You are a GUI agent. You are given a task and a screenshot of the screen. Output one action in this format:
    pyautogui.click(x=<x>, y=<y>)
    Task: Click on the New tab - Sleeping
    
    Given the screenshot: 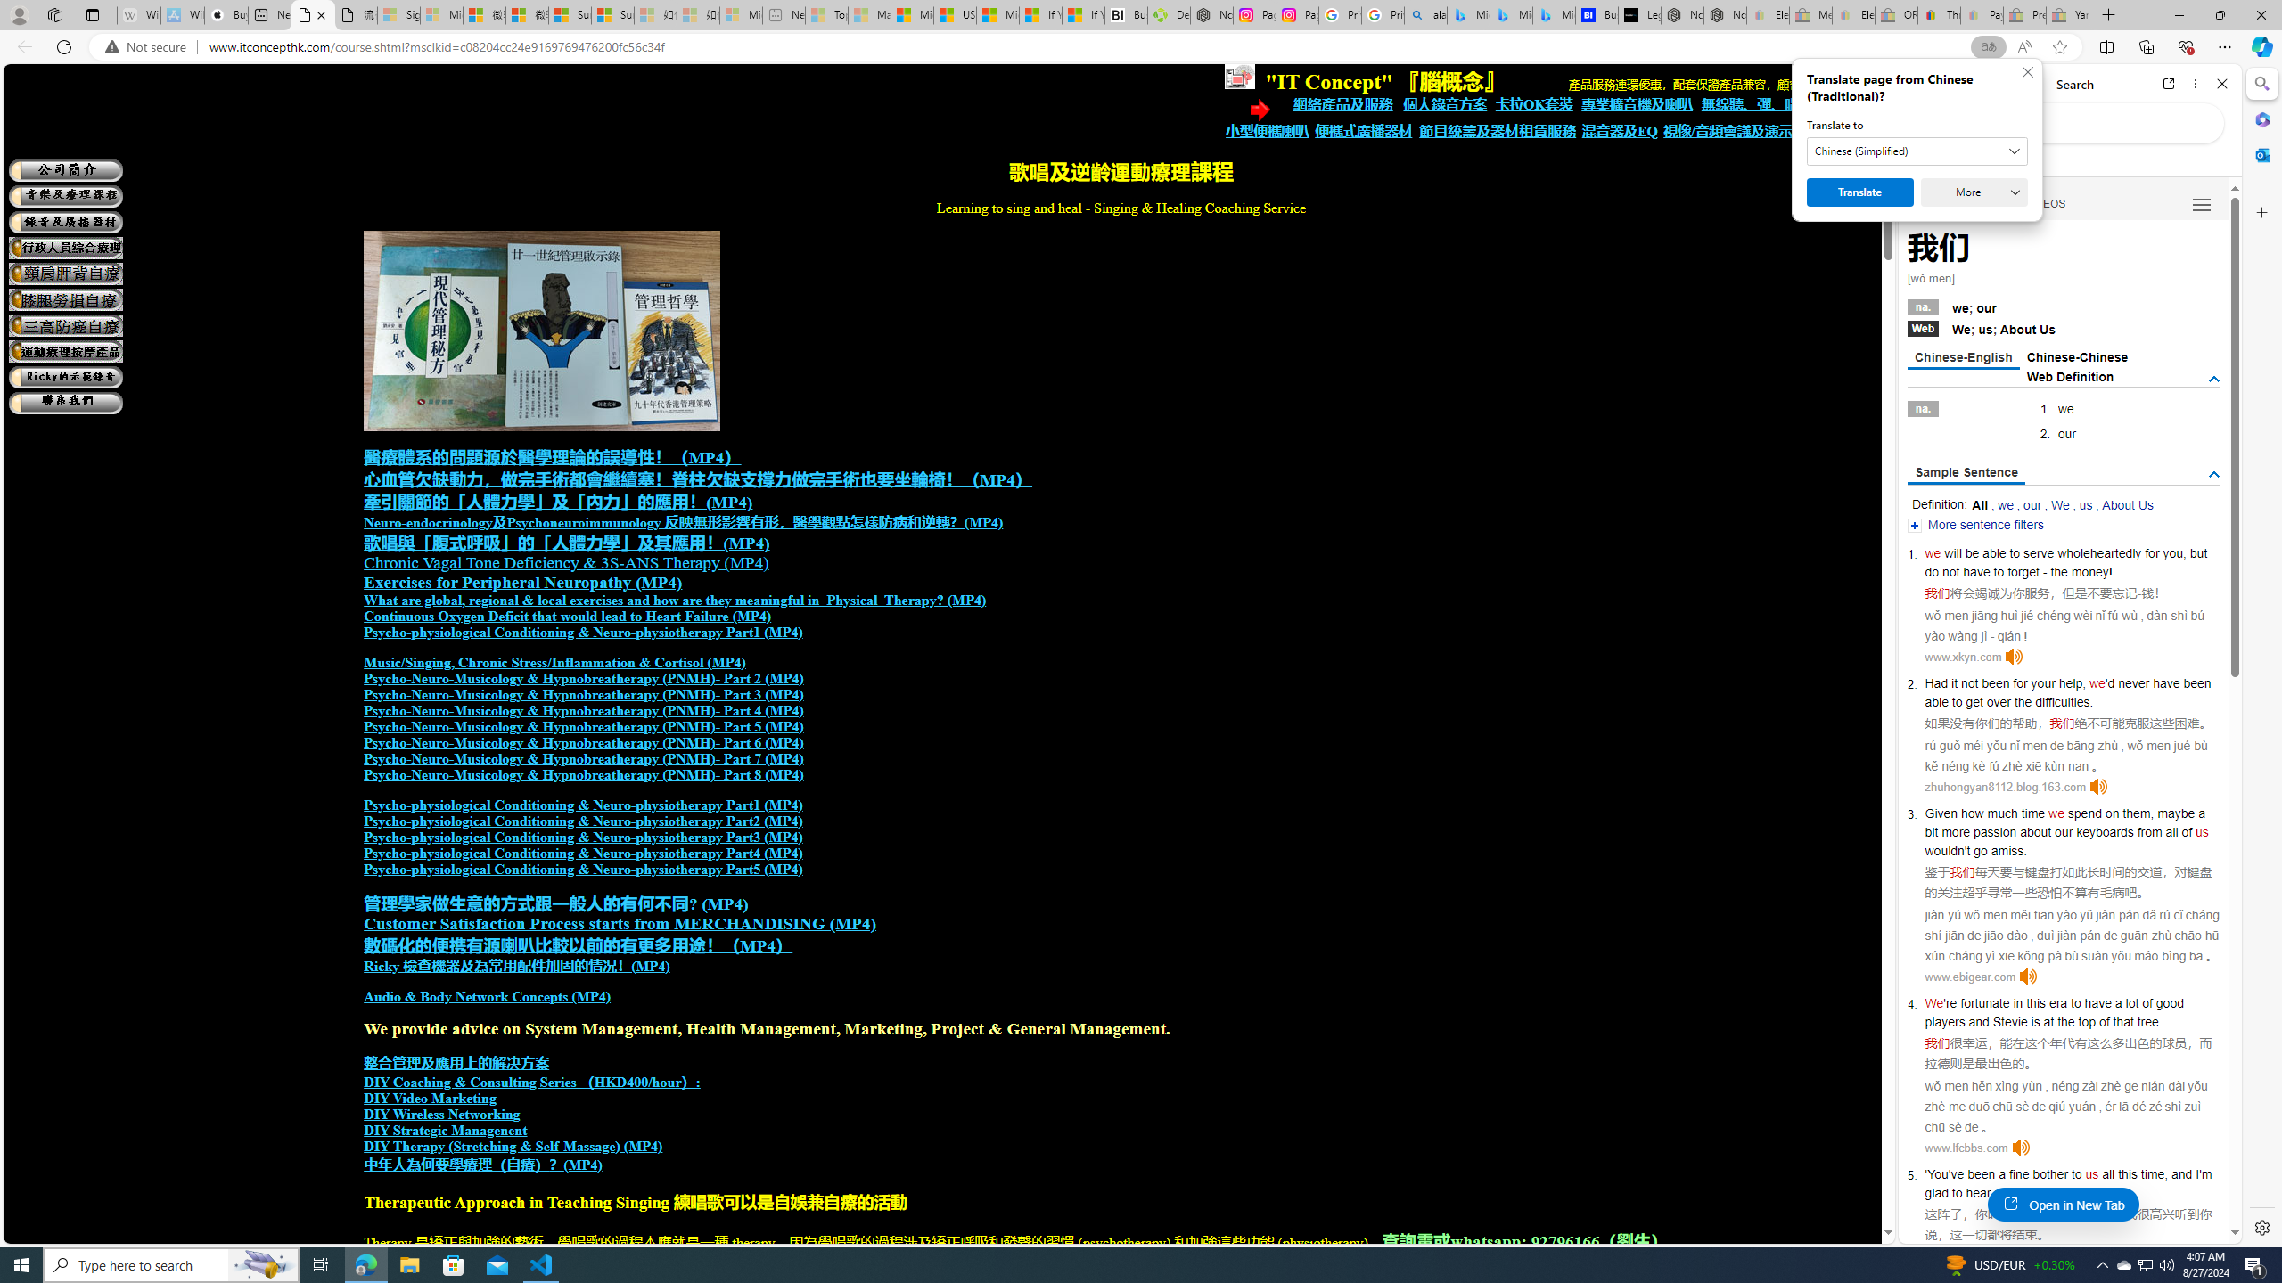 What is the action you would take?
    pyautogui.click(x=784, y=15)
    